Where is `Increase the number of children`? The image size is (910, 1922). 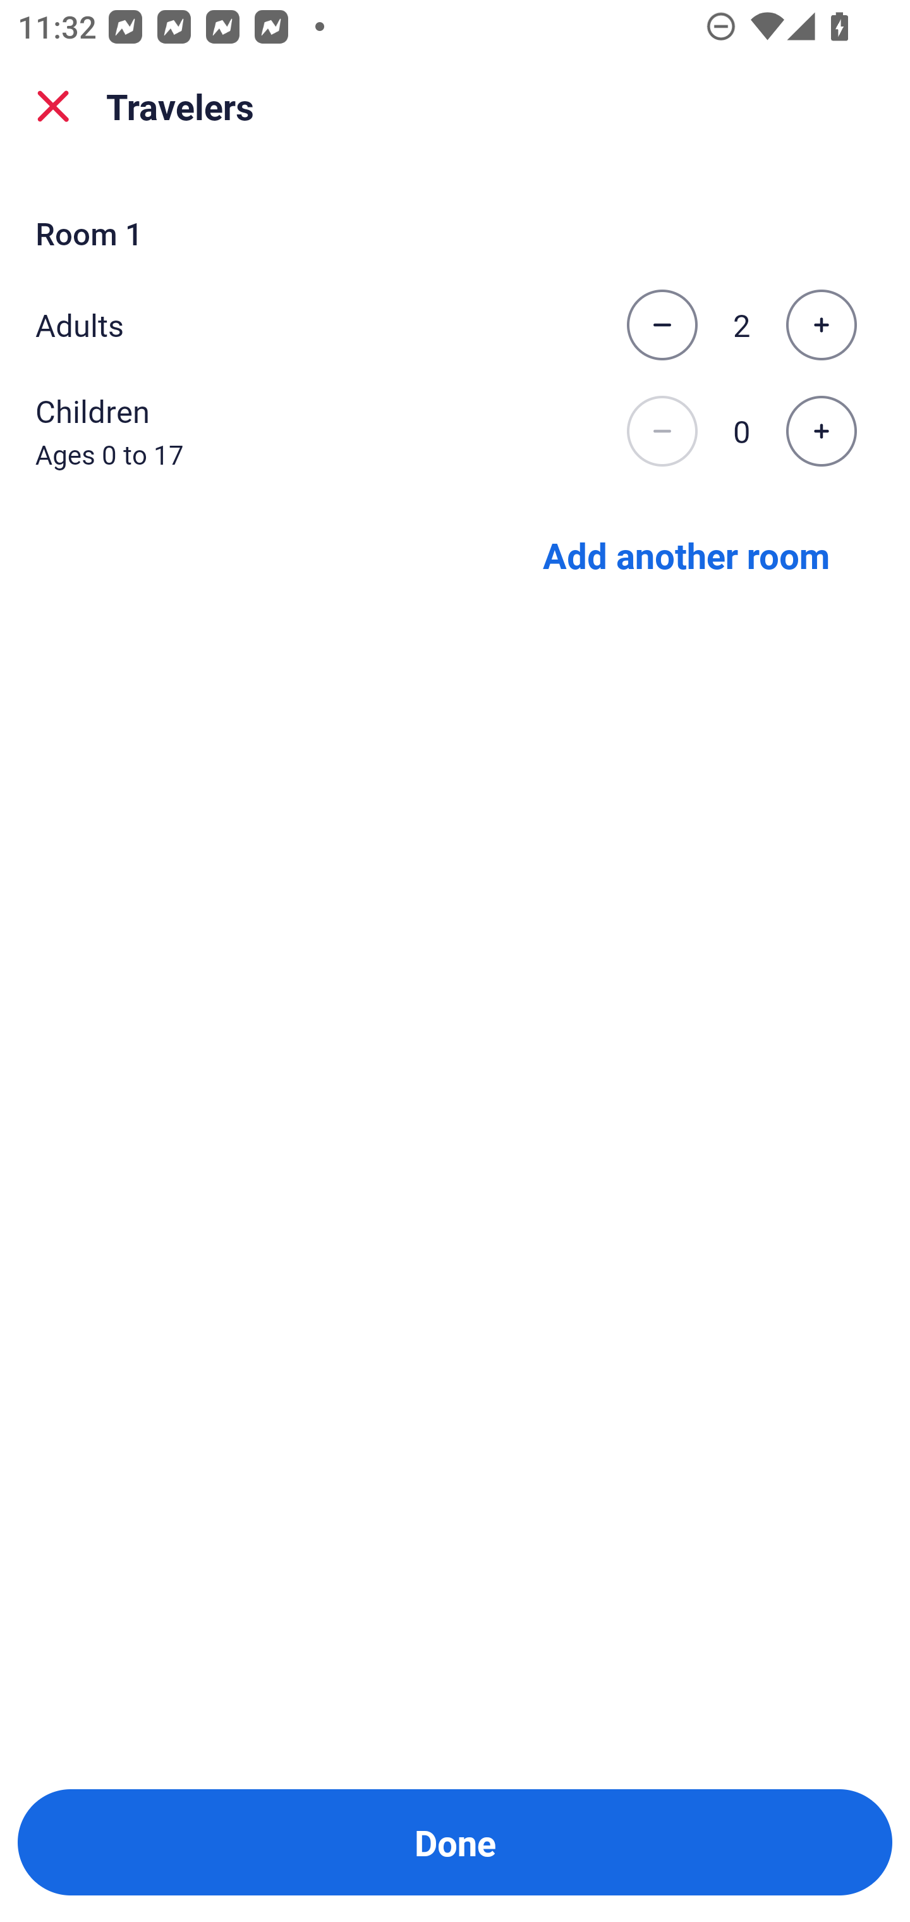
Increase the number of children is located at coordinates (821, 431).